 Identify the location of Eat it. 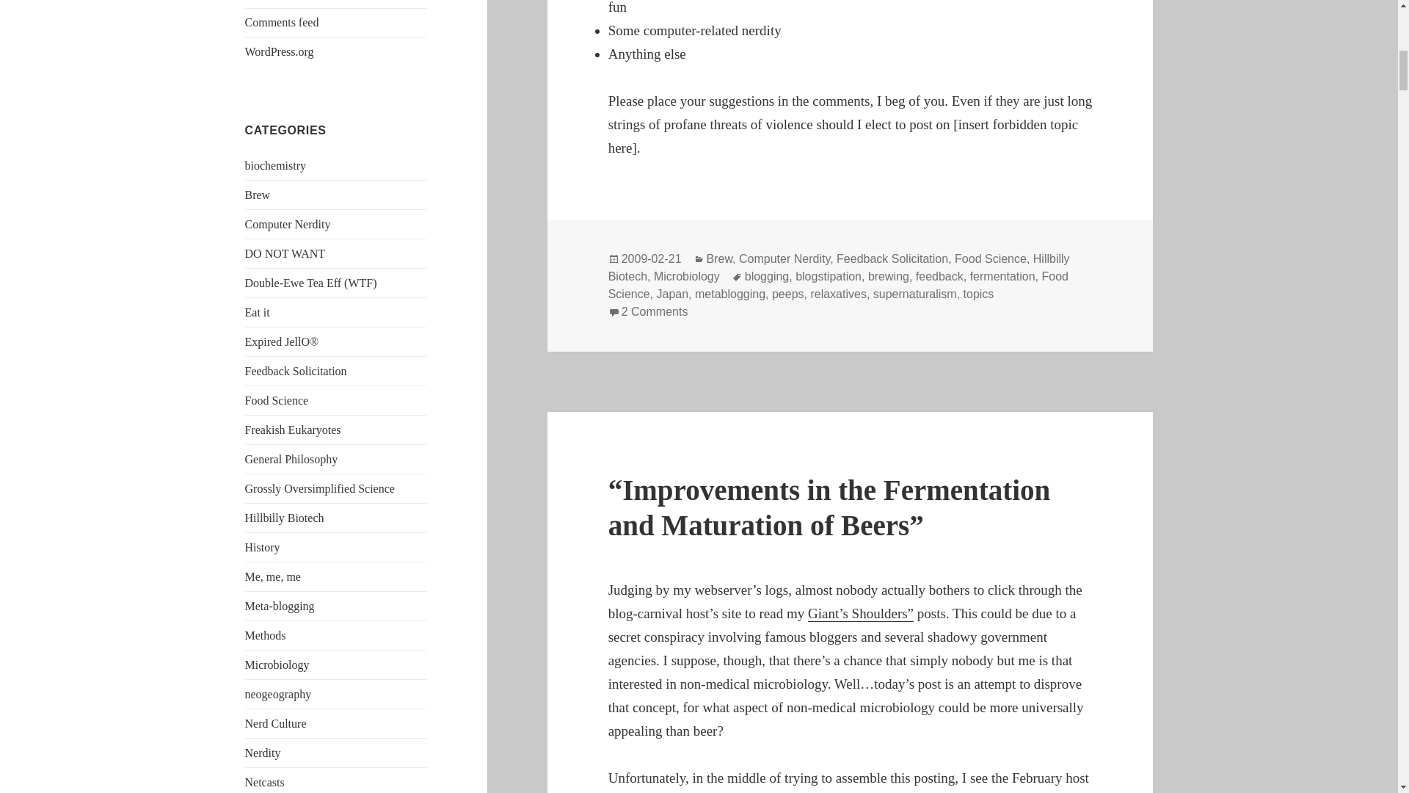
(258, 312).